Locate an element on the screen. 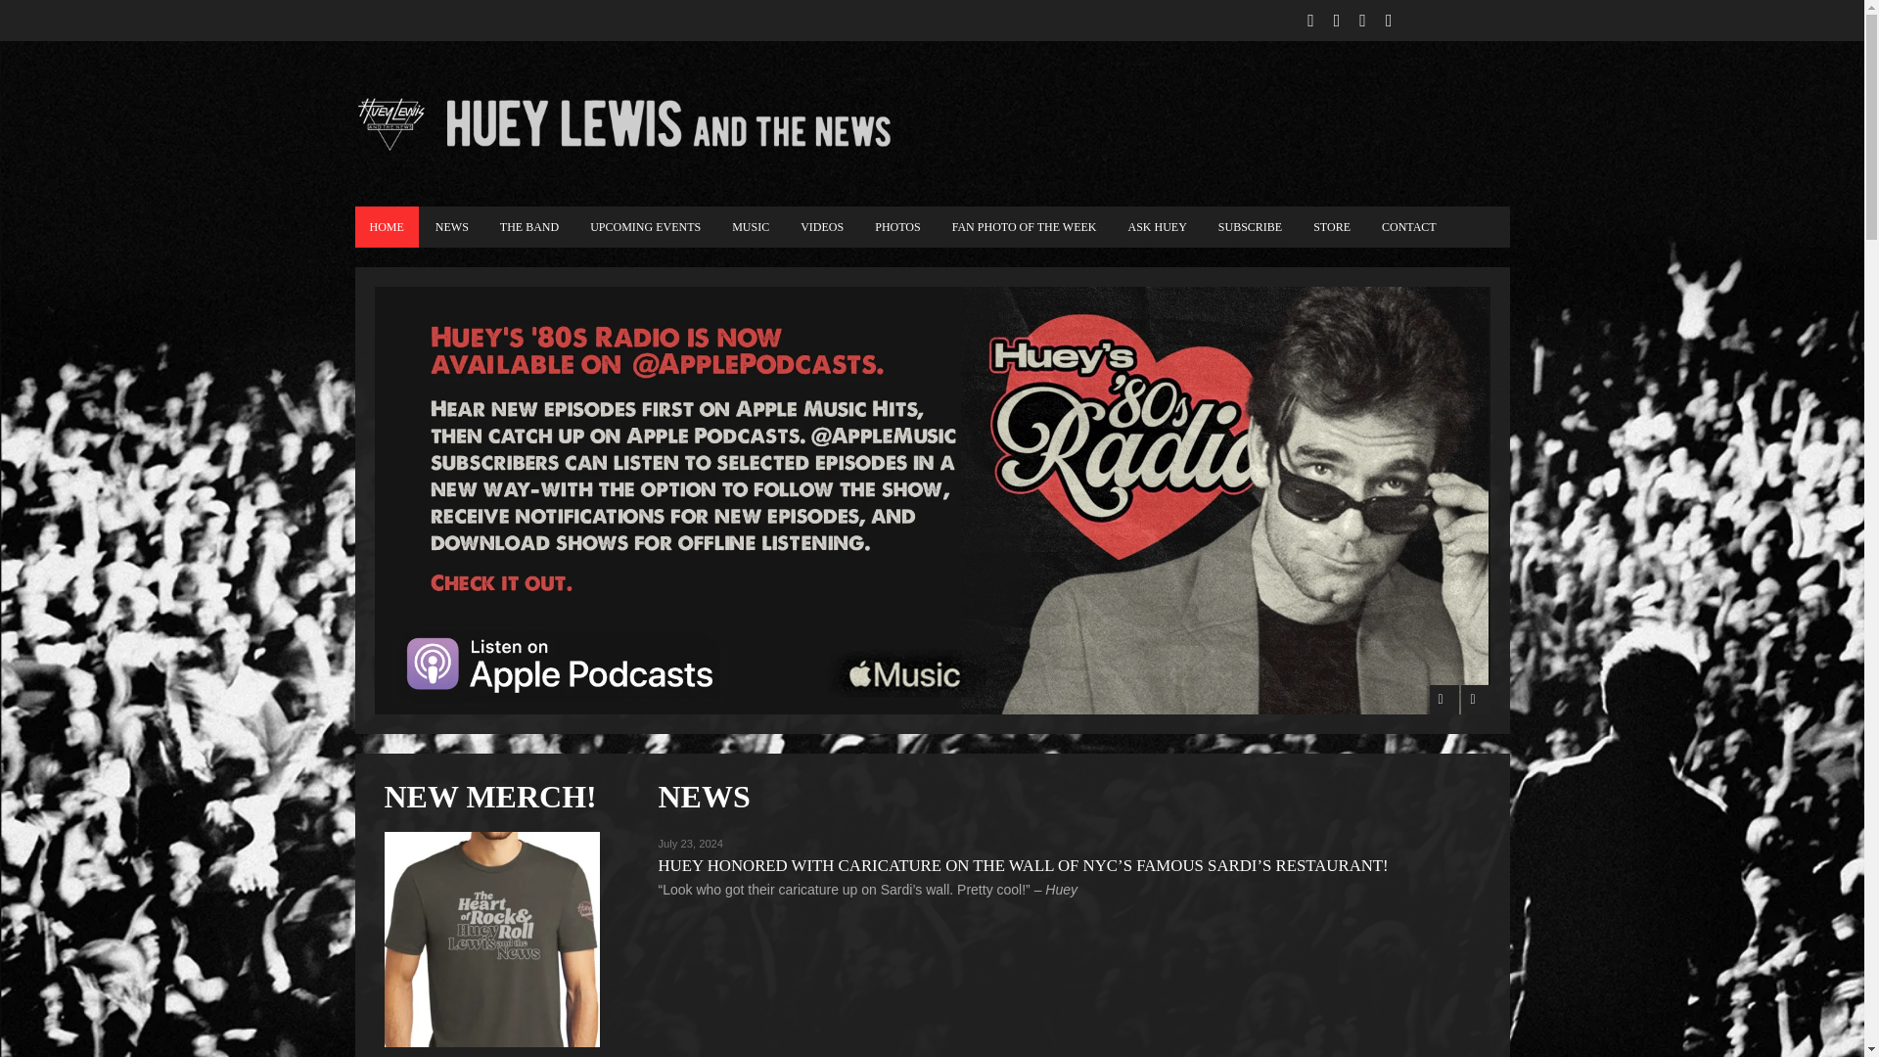 Image resolution: width=1879 pixels, height=1057 pixels. SUBSCRIBE is located at coordinates (1250, 226).